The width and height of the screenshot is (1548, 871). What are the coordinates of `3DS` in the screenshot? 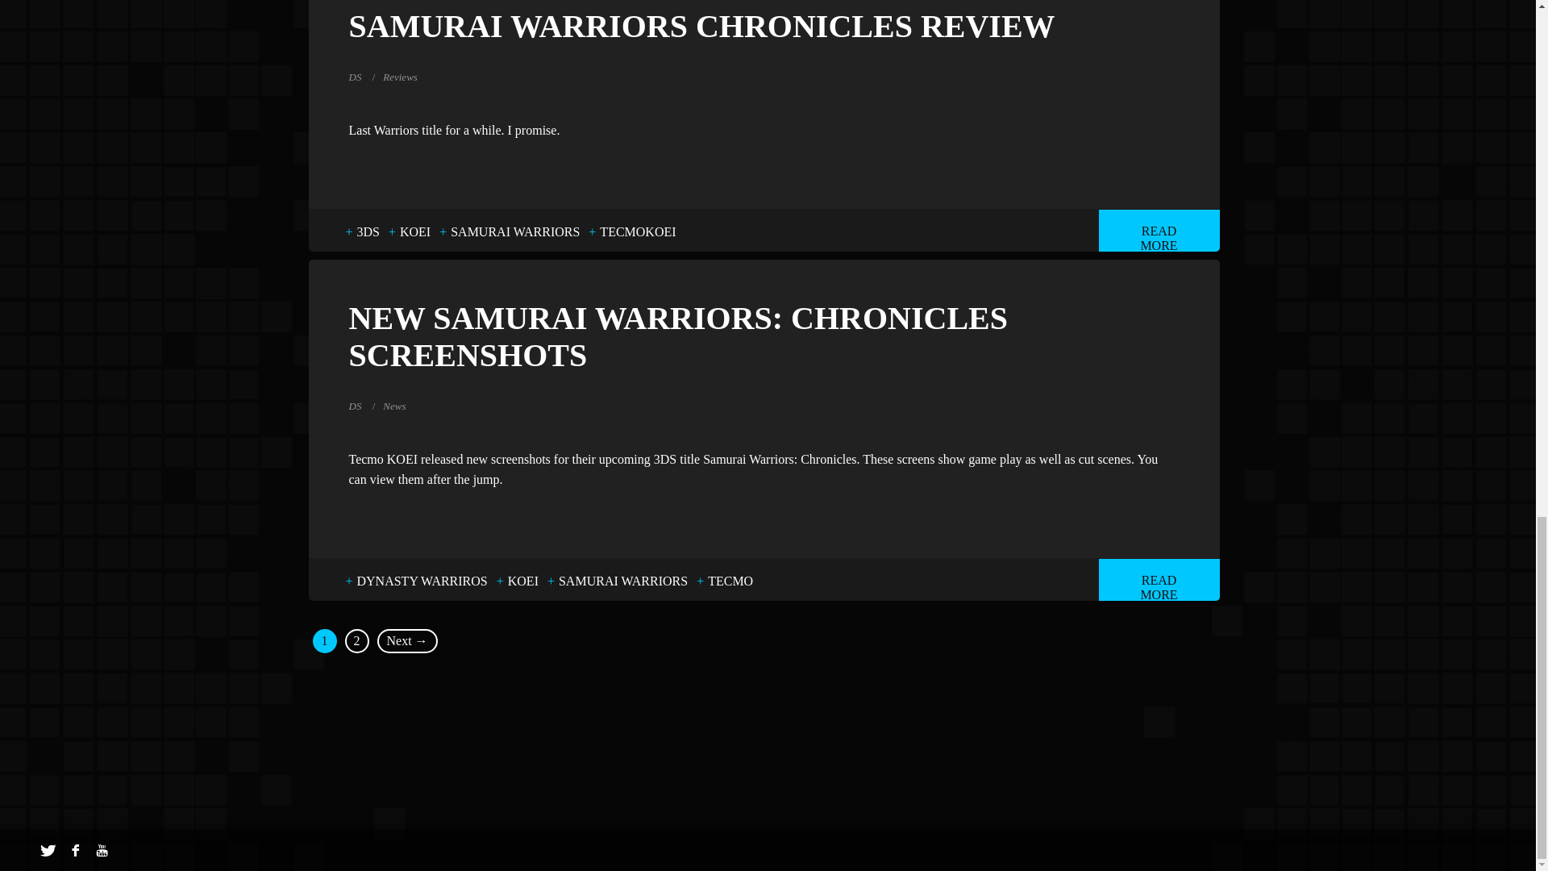 It's located at (368, 232).